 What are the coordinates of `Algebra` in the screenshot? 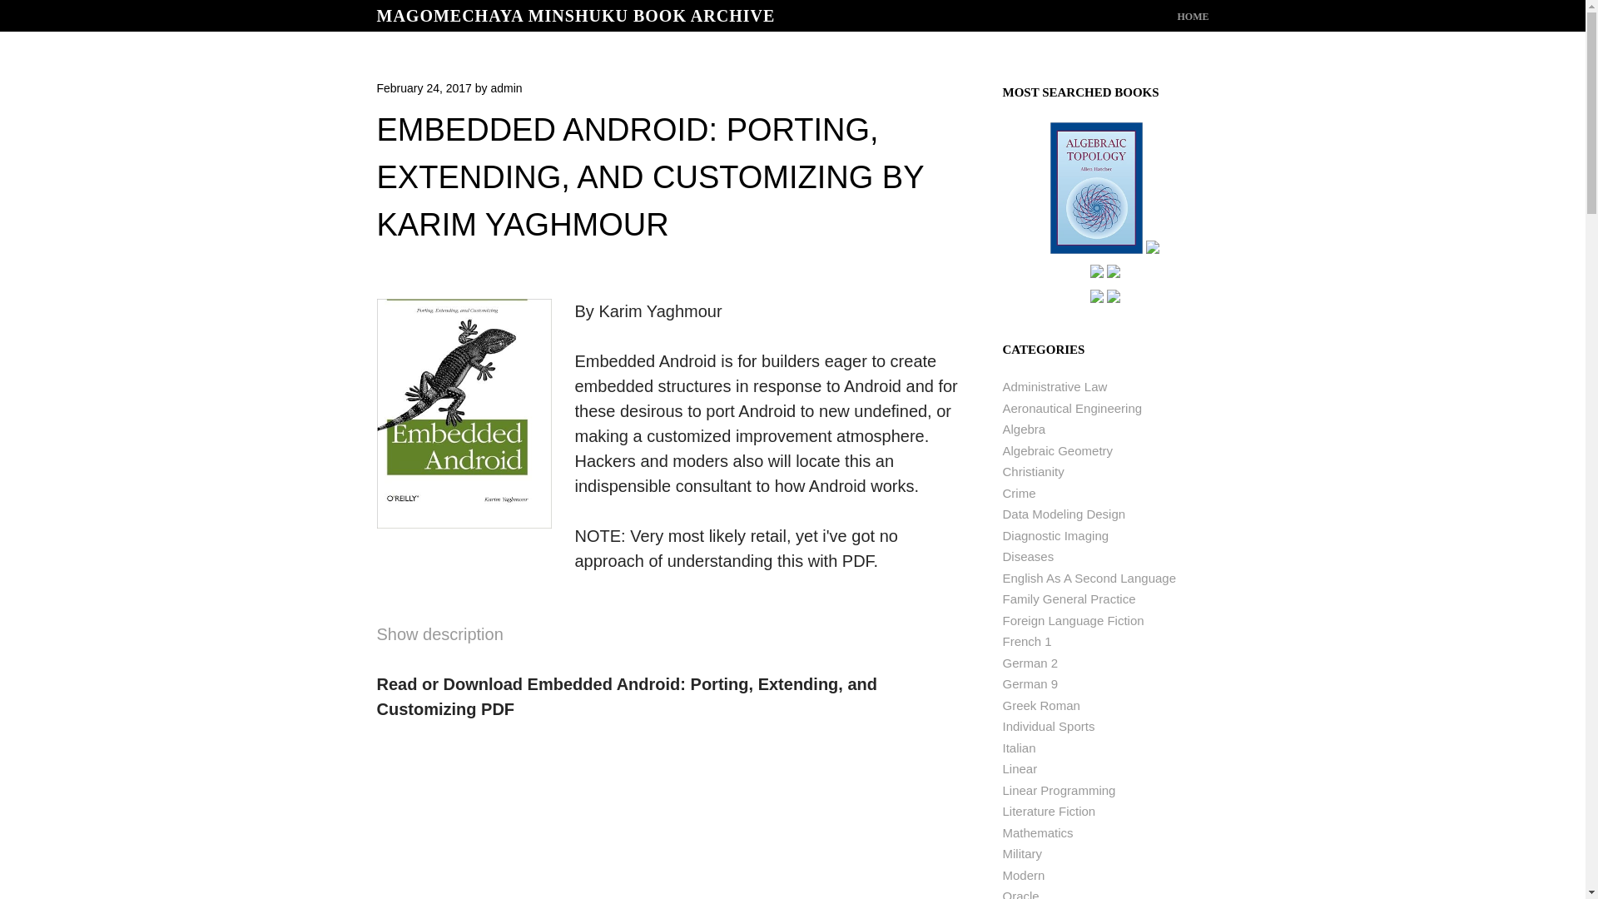 It's located at (1023, 428).